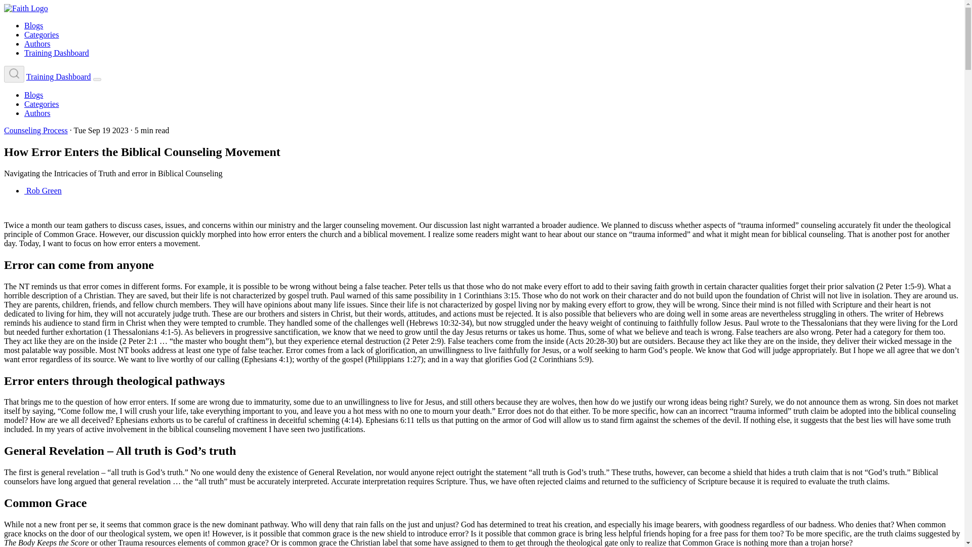 This screenshot has width=972, height=547. I want to click on Rob Green, so click(43, 190).